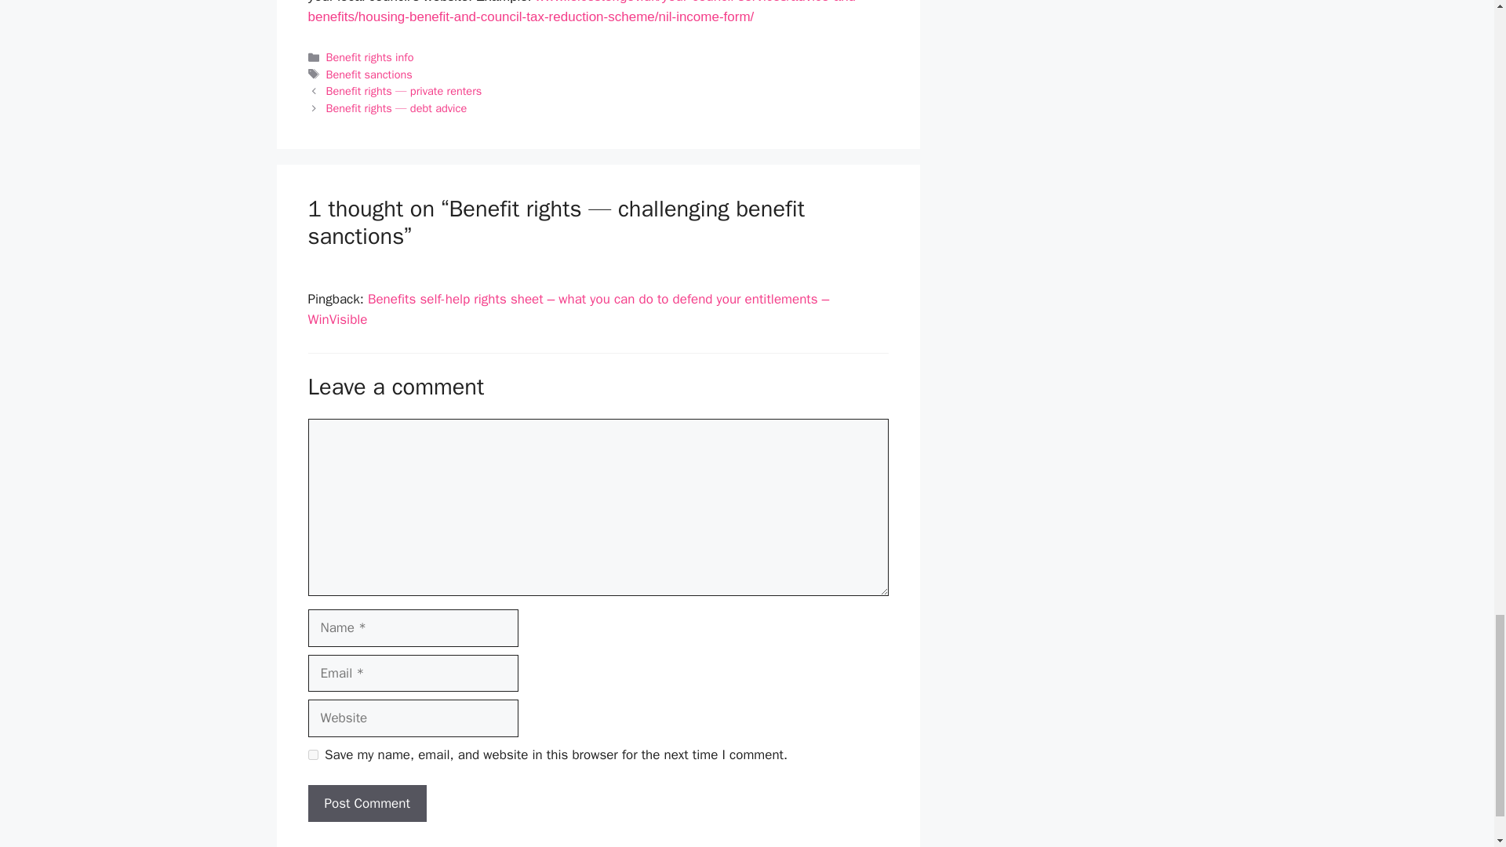 This screenshot has width=1506, height=847. What do you see at coordinates (369, 74) in the screenshot?
I see `Benefit sanctions` at bounding box center [369, 74].